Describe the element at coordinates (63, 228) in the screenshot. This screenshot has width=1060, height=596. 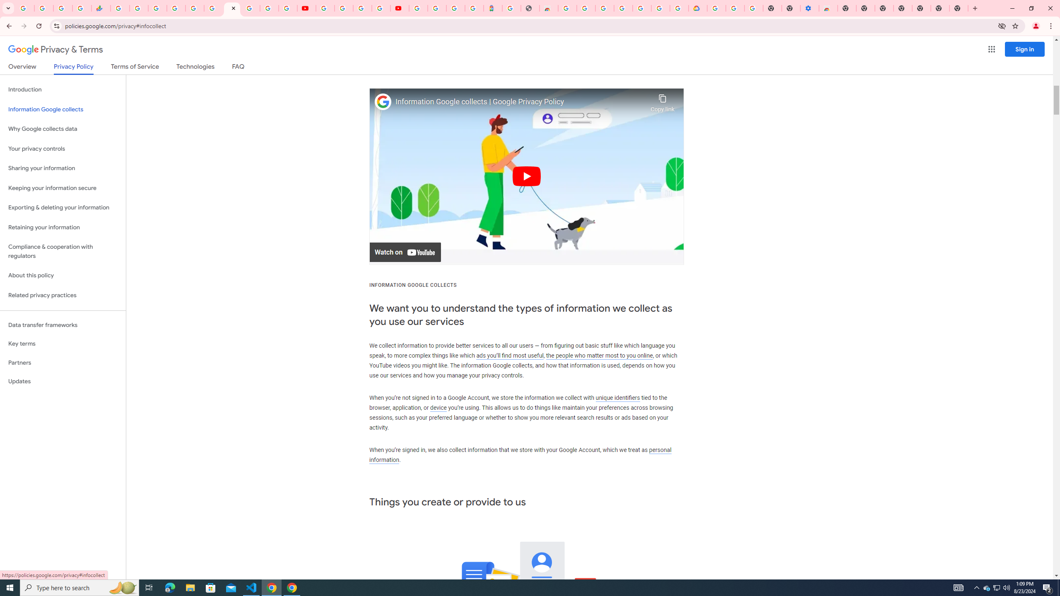
I see `Retaining your information` at that location.